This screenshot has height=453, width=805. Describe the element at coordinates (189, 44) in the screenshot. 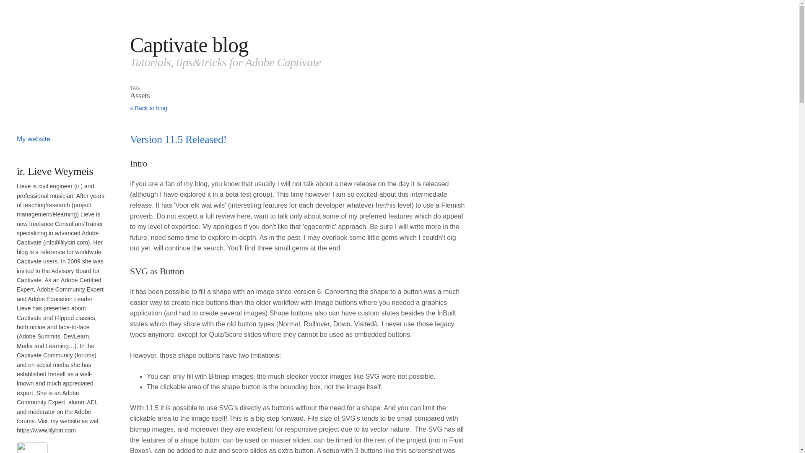

I see `Captivate blog` at that location.